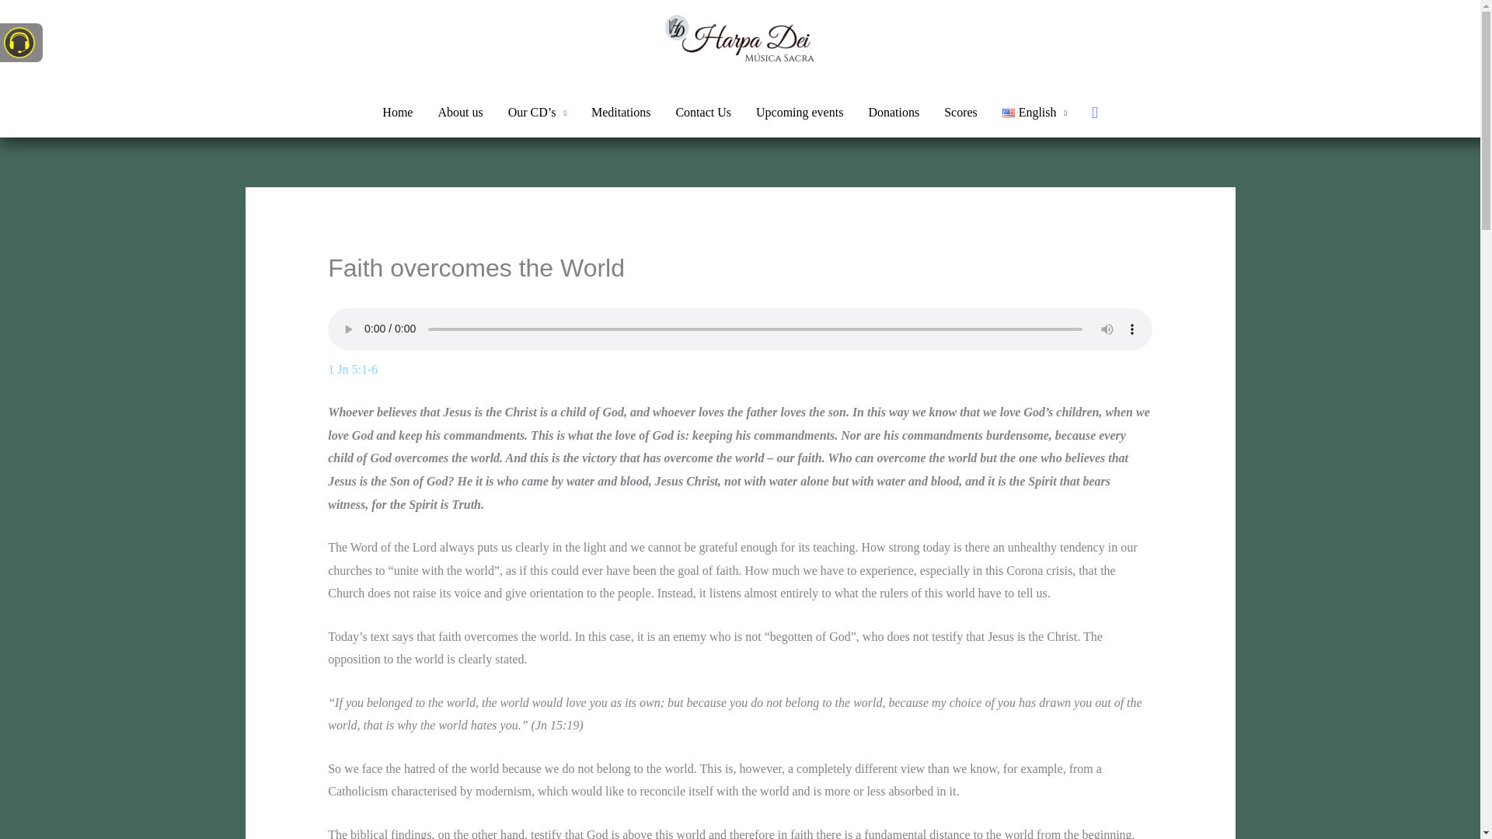 The width and height of the screenshot is (1492, 839). I want to click on Home, so click(398, 113).